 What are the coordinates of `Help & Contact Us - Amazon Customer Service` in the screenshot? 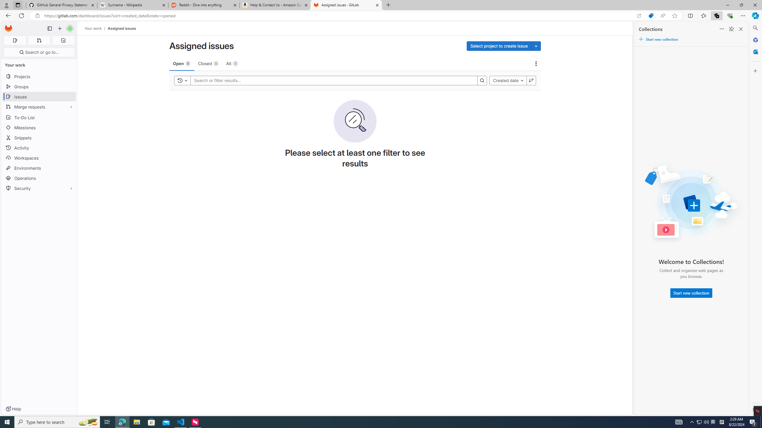 It's located at (275, 5).